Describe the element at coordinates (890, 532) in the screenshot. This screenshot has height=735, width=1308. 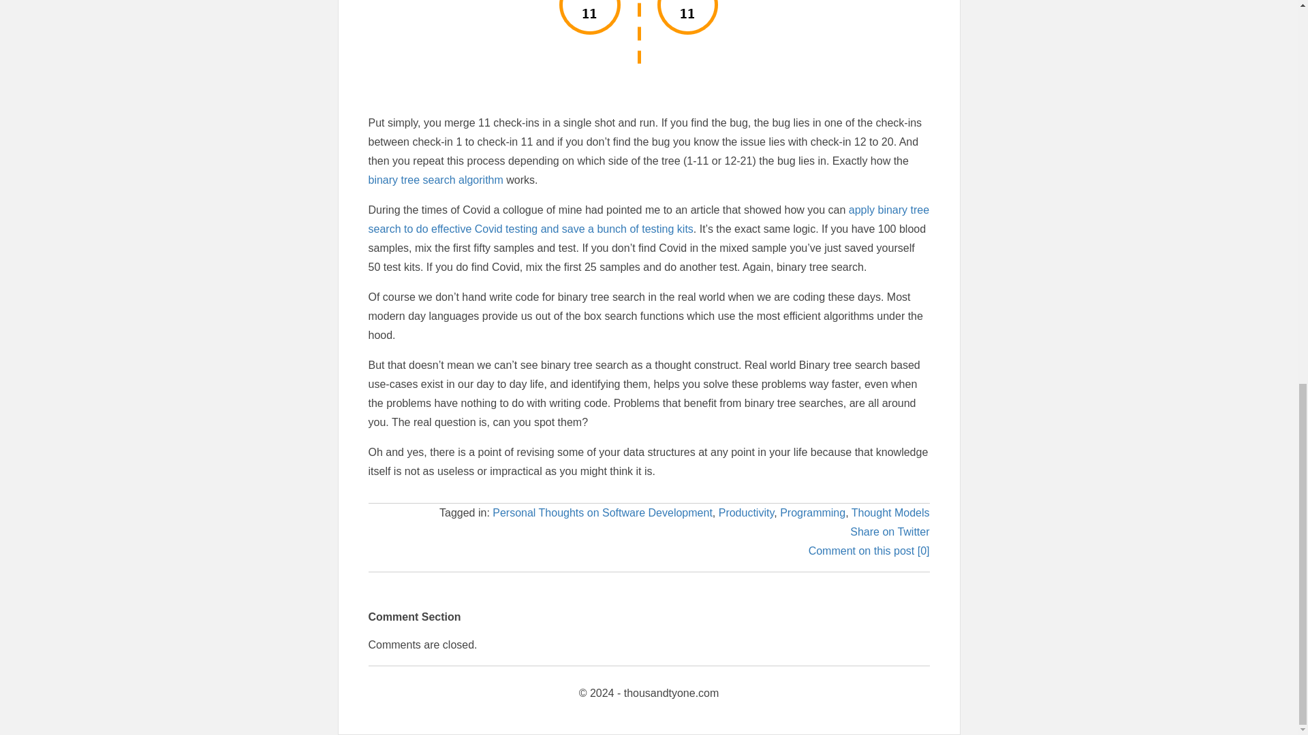
I see `Share on Twitter` at that location.